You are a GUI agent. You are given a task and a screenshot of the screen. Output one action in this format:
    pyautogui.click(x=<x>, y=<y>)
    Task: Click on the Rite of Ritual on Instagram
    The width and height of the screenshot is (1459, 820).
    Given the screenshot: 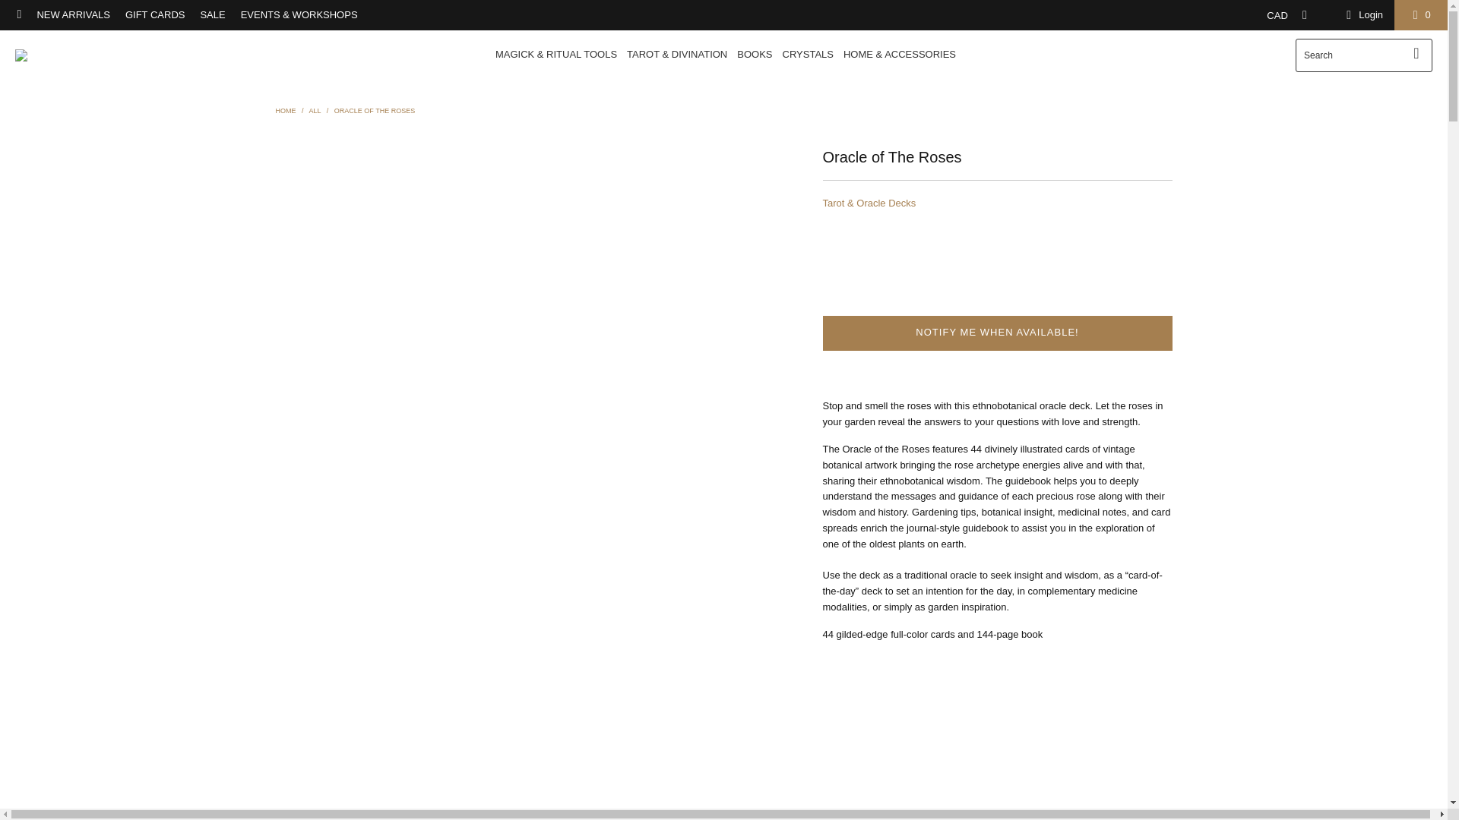 What is the action you would take?
    pyautogui.click(x=18, y=14)
    